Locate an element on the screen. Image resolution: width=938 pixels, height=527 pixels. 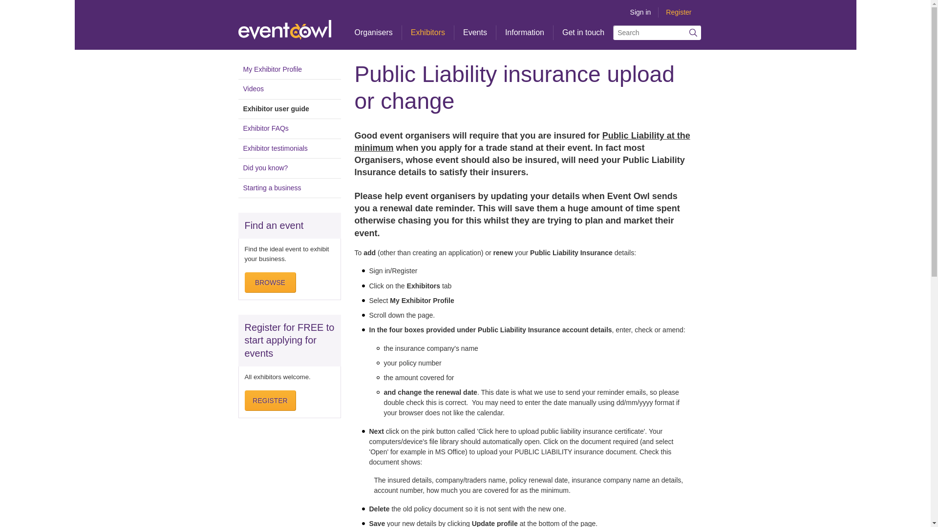
Did you know? is located at coordinates (289, 168).